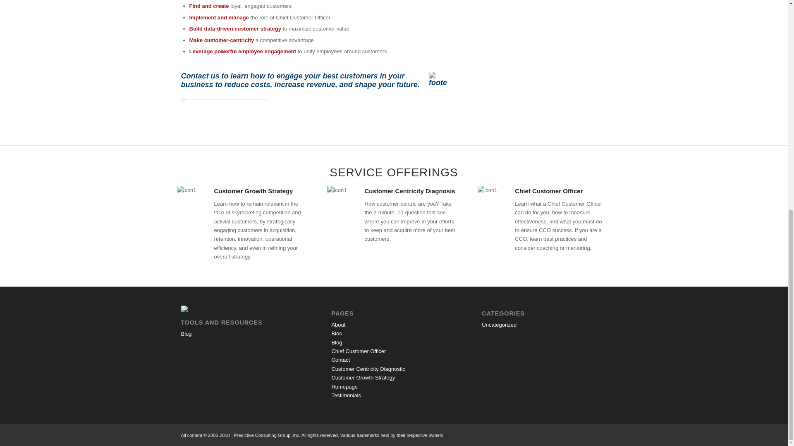 Image resolution: width=794 pixels, height=446 pixels. Describe the element at coordinates (363, 377) in the screenshot. I see `Customer Growth Strategy` at that location.